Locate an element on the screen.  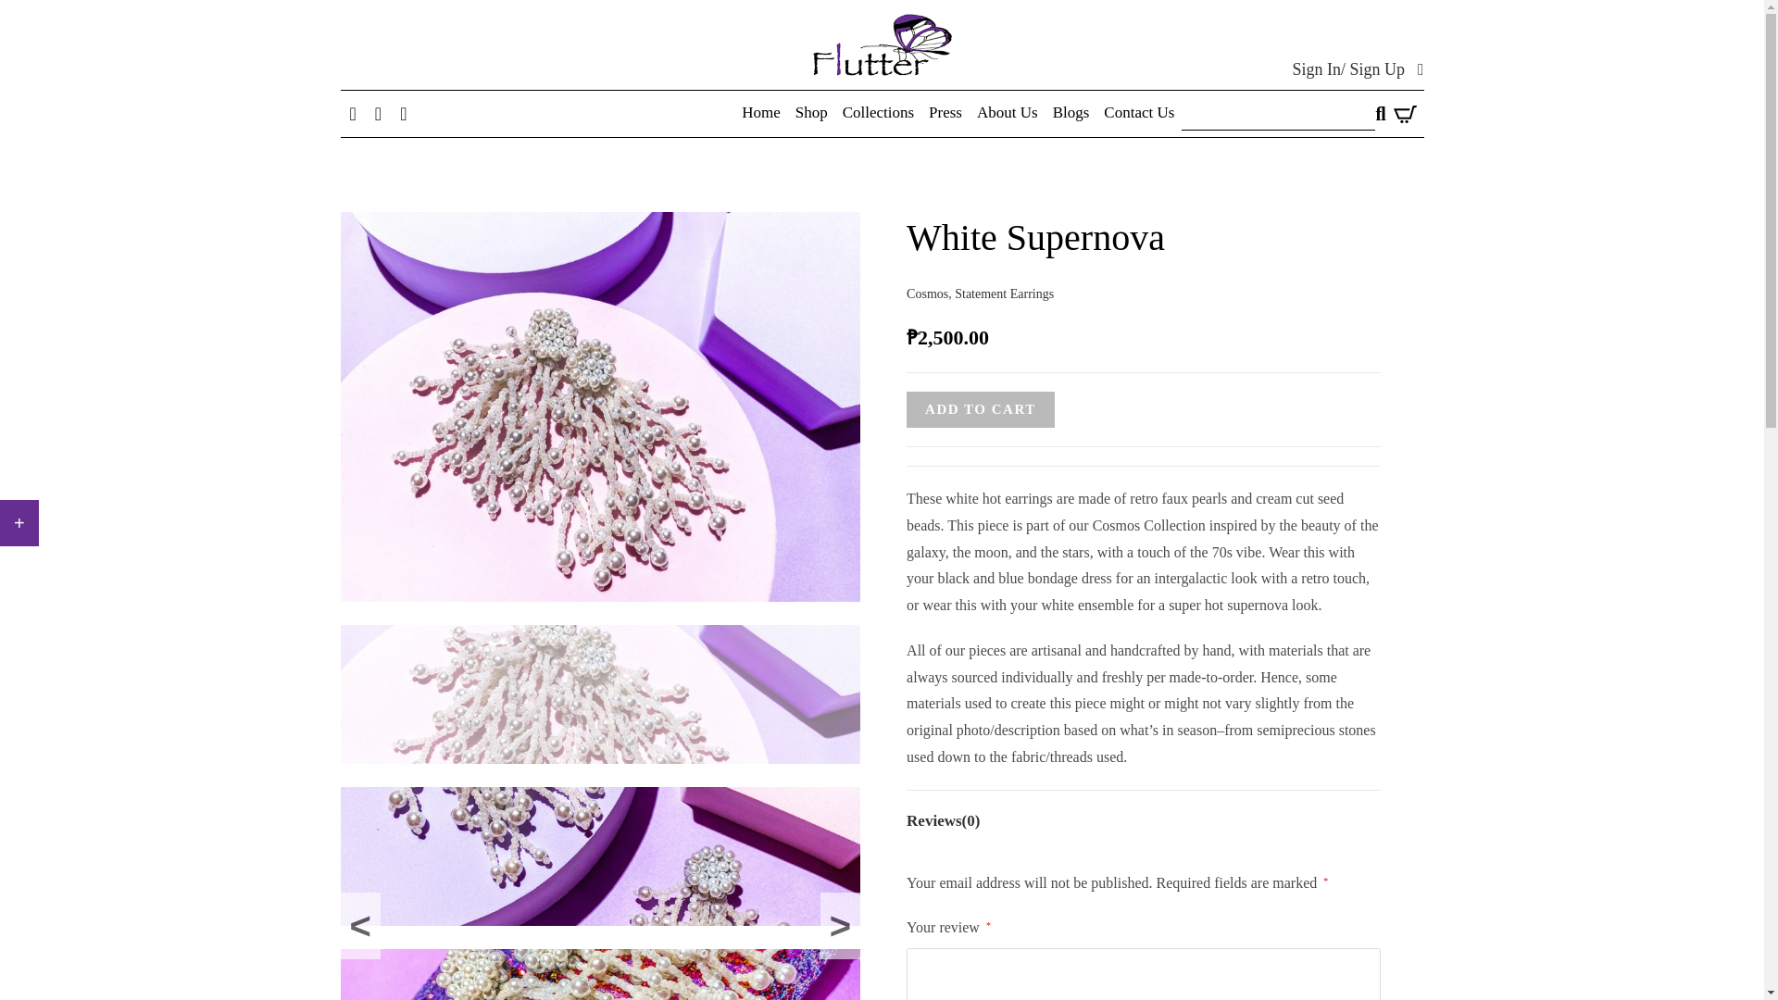
Press is located at coordinates (945, 113).